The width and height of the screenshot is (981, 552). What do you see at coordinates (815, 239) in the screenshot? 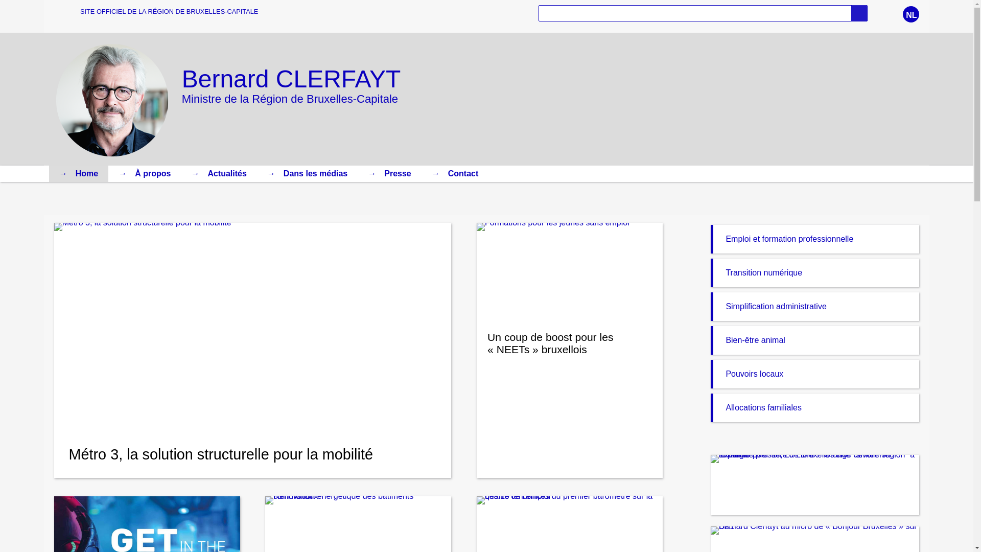
I see `Emploi et formation professionnelle` at bounding box center [815, 239].